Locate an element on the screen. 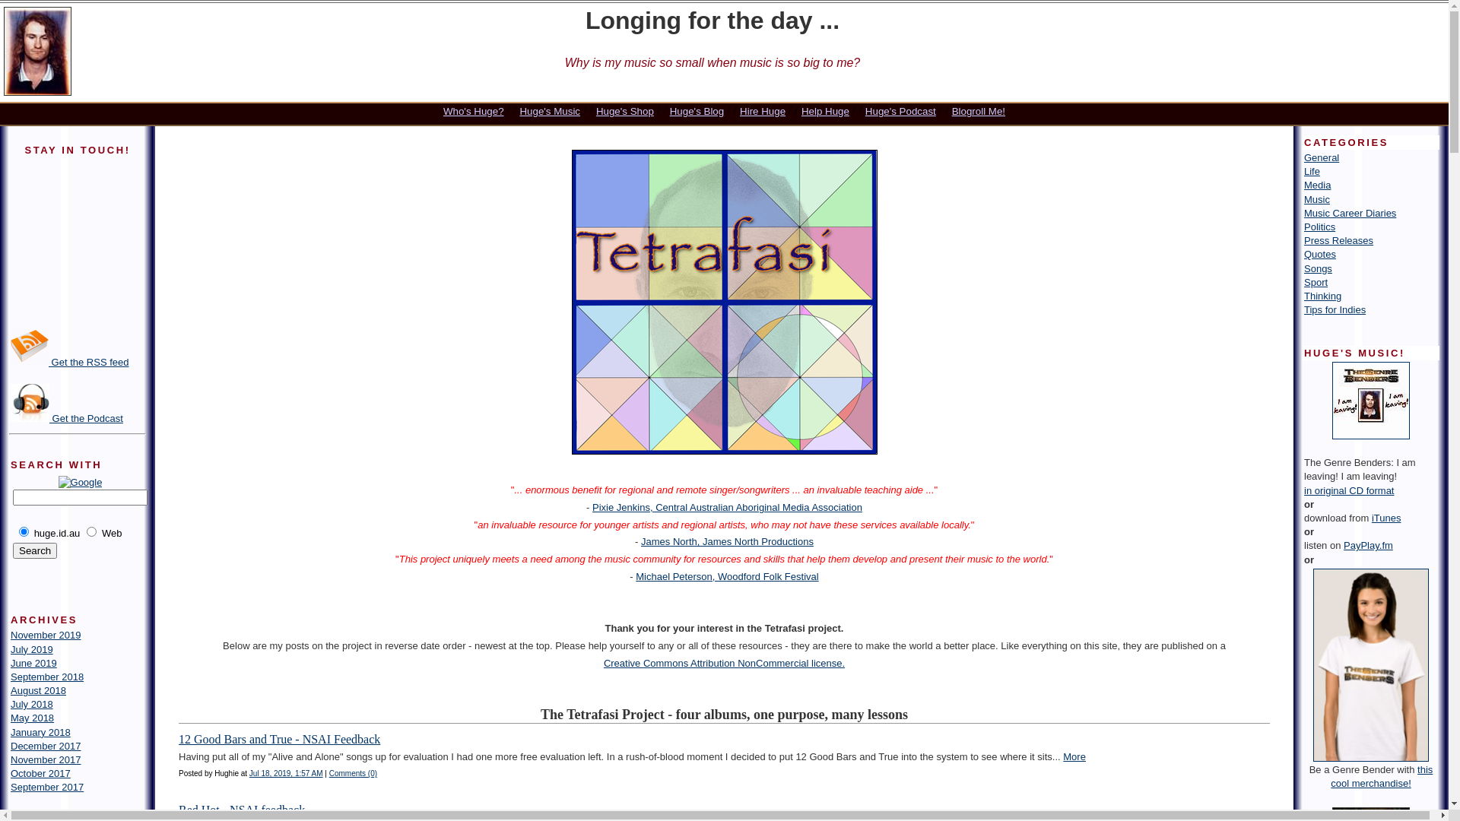  PayPlay.fm is located at coordinates (1369, 546).